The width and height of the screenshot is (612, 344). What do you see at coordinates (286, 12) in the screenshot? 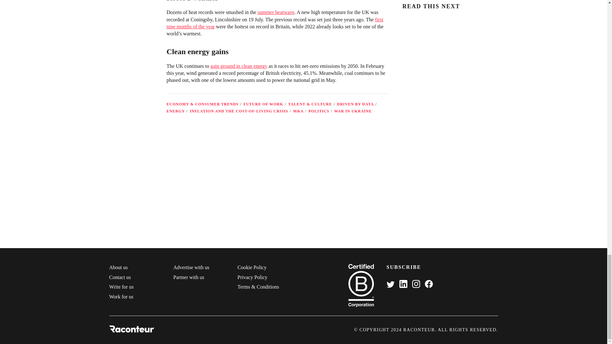
I see `eatwave` at bounding box center [286, 12].